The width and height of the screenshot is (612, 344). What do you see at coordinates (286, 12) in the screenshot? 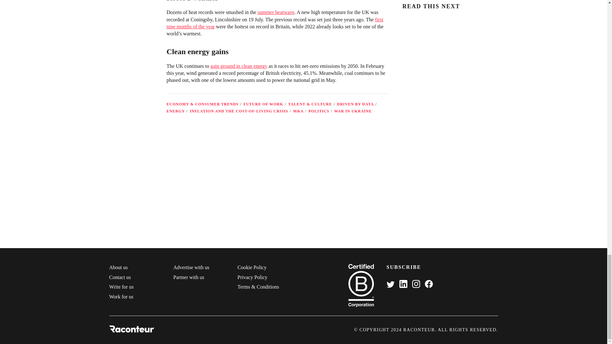
I see `eatwave` at bounding box center [286, 12].